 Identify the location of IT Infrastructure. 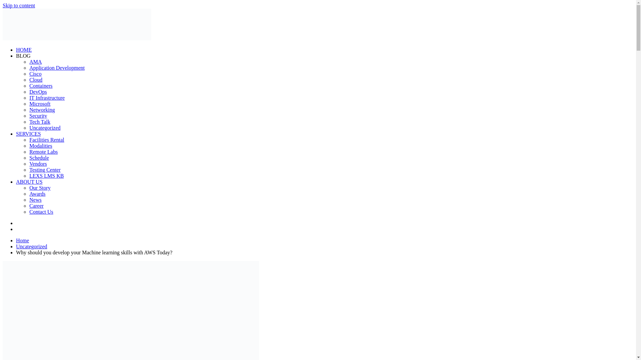
(47, 98).